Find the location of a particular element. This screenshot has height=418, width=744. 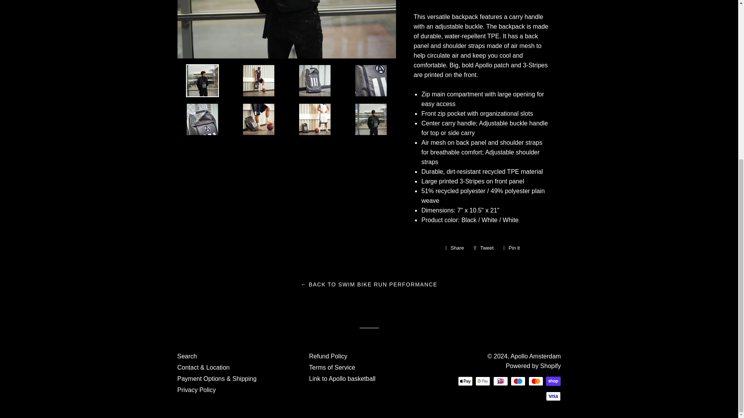

Maestro is located at coordinates (518, 381).